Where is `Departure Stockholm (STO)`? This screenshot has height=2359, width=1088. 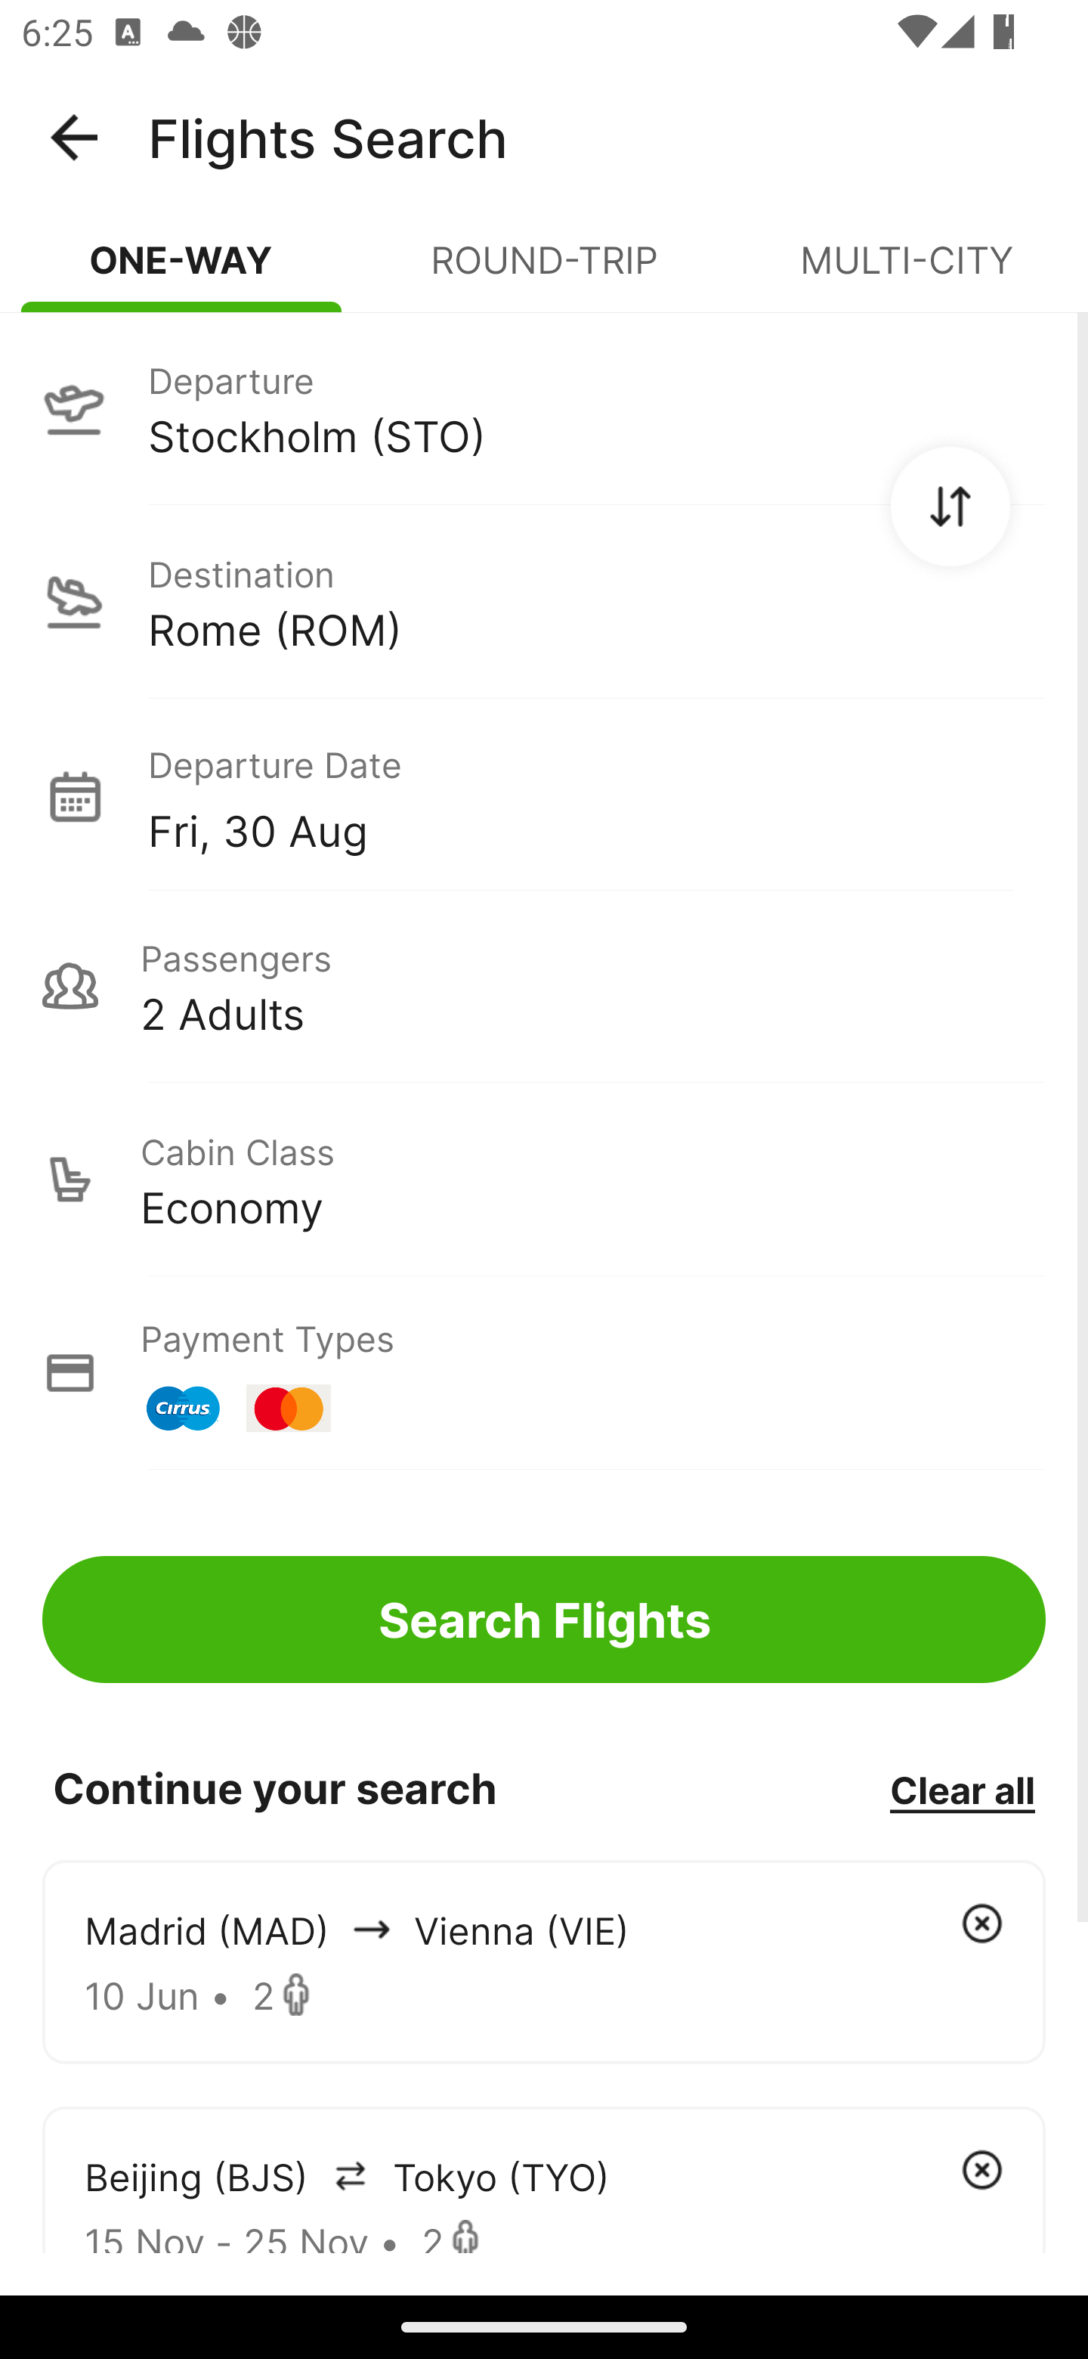 Departure Stockholm (STO) is located at coordinates (544, 408).